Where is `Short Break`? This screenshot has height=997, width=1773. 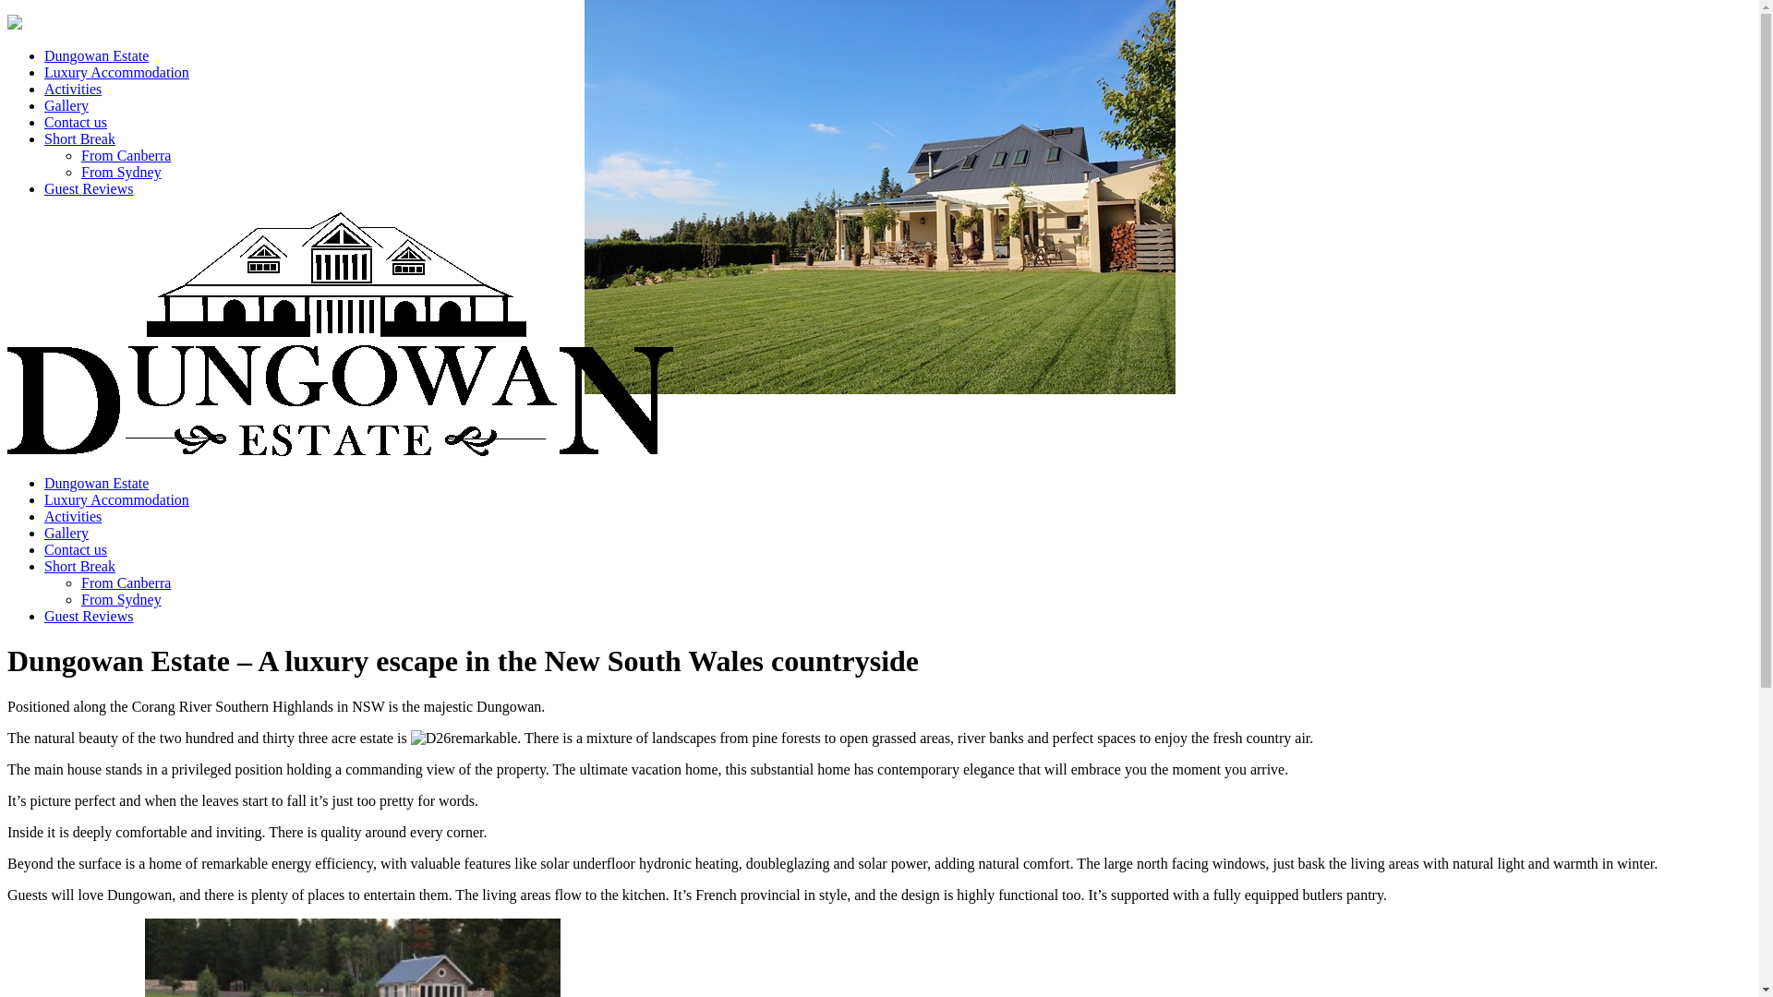 Short Break is located at coordinates (79, 567).